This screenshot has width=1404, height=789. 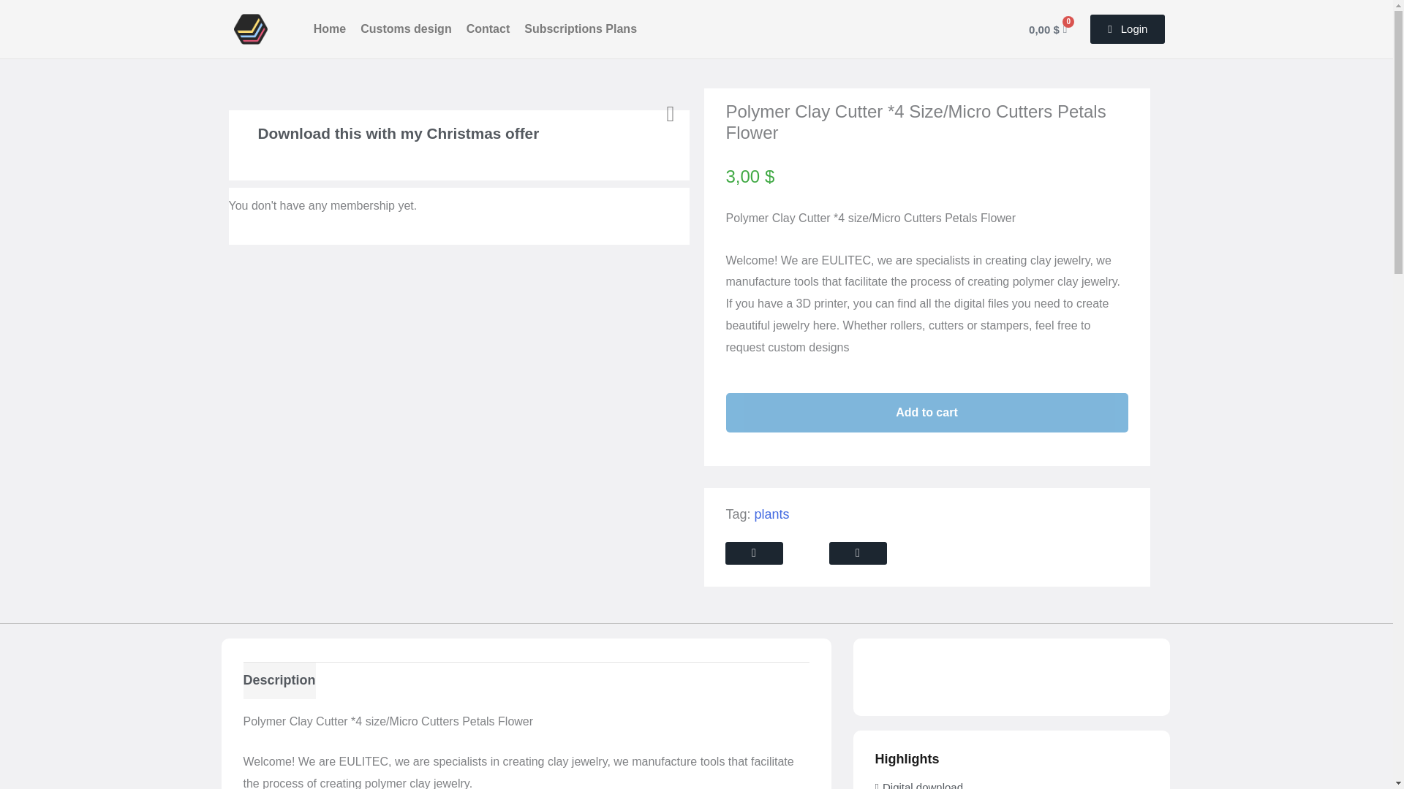 What do you see at coordinates (279, 680) in the screenshot?
I see `Description` at bounding box center [279, 680].